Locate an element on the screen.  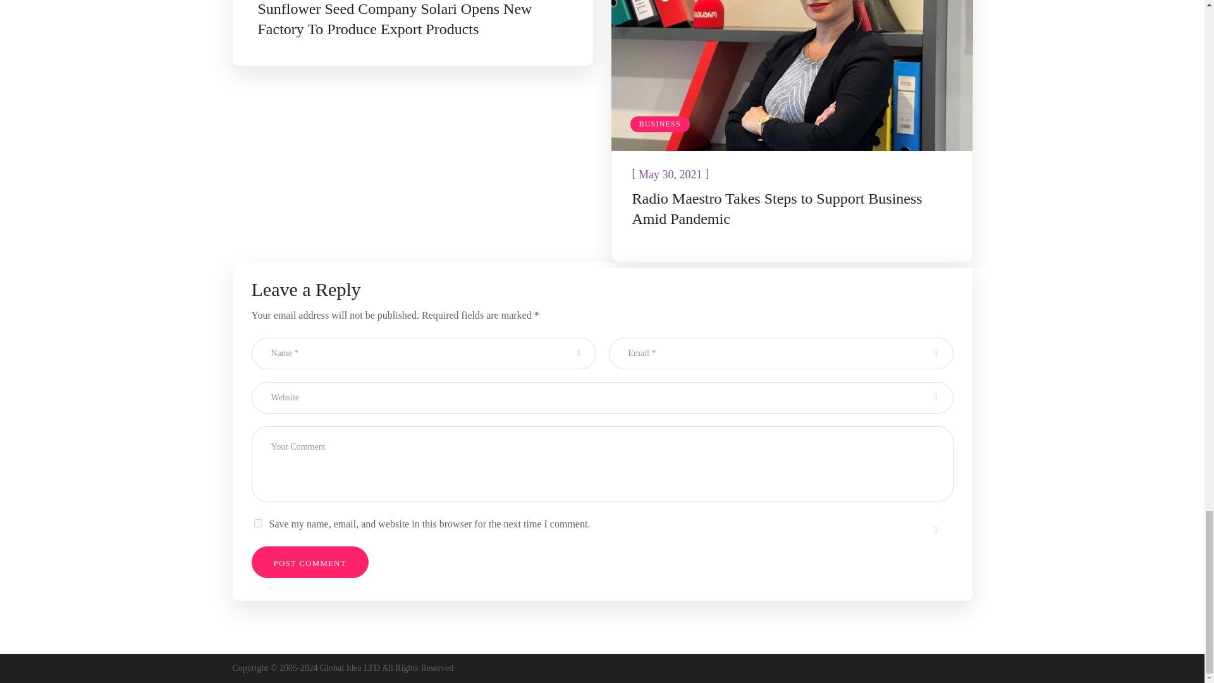
Post Comment is located at coordinates (310, 562).